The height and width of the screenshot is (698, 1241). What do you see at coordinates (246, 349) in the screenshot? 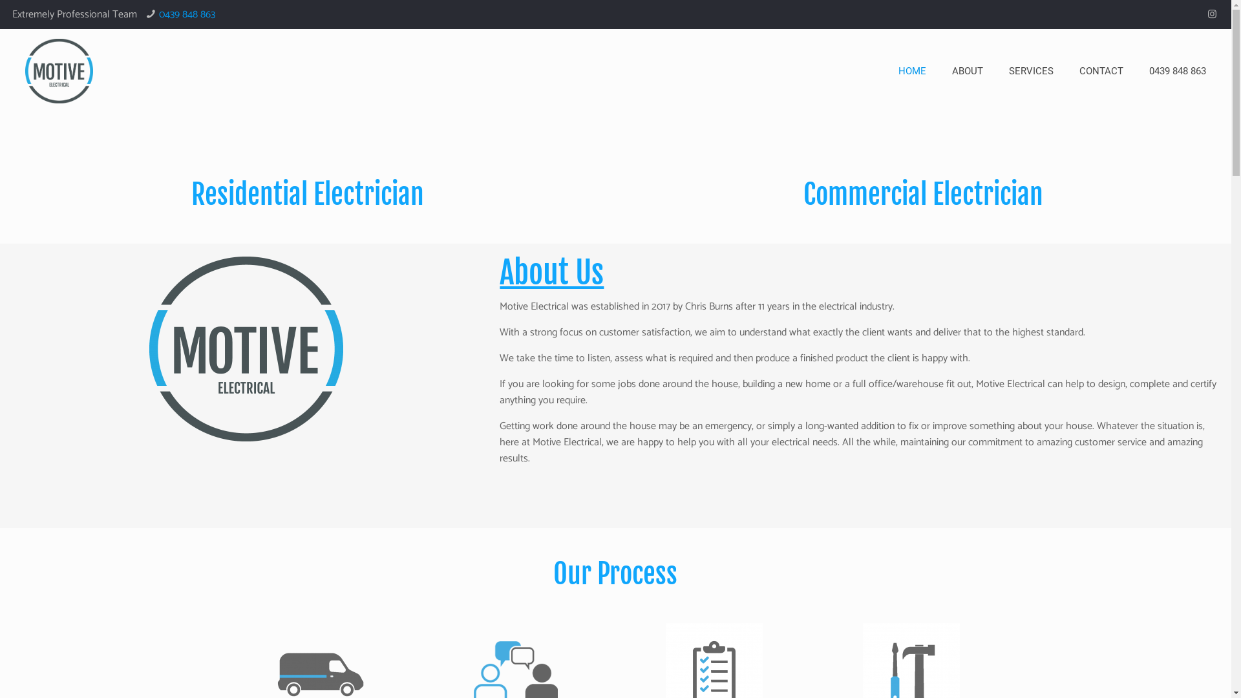
I see `motive-logo-grey-text-300x286` at bounding box center [246, 349].